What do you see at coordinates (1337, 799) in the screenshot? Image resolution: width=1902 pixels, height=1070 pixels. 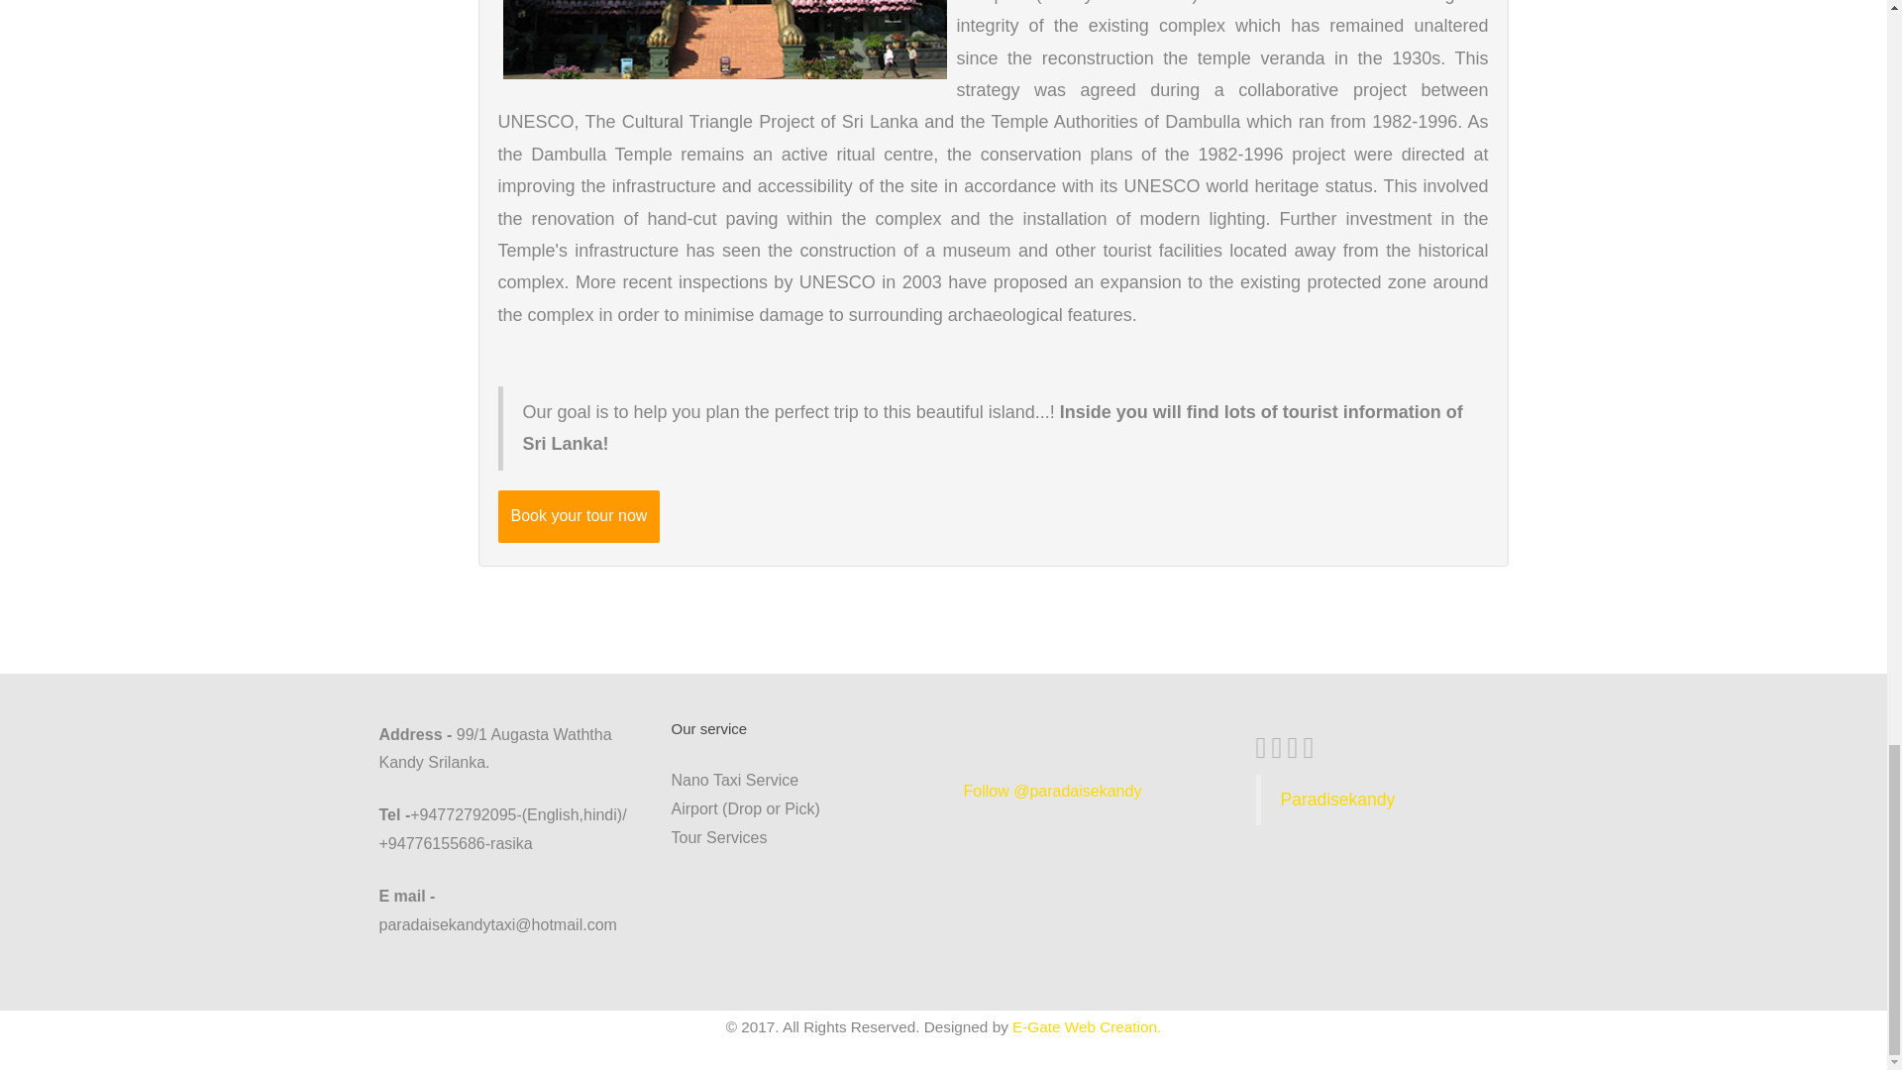 I see `Paradisekandy` at bounding box center [1337, 799].